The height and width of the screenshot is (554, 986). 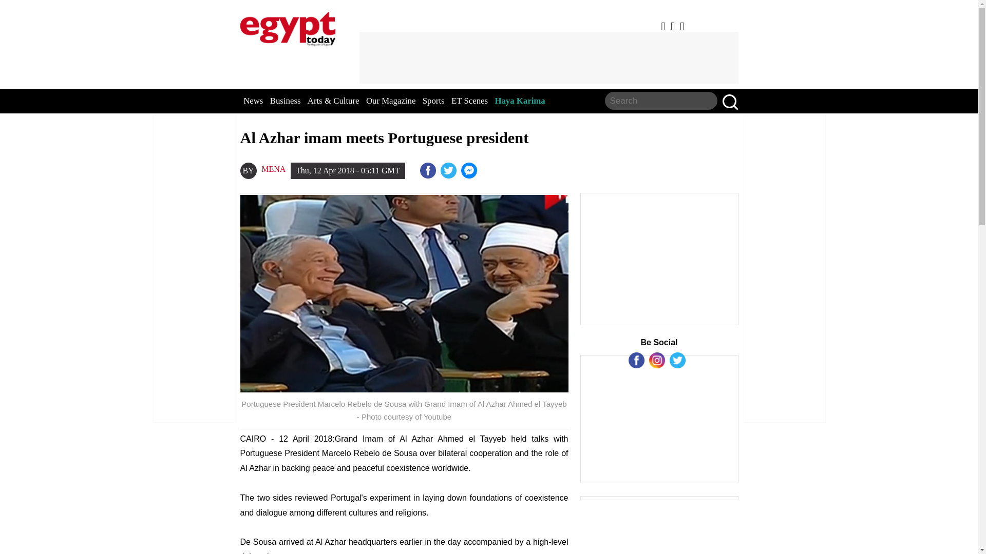 What do you see at coordinates (470, 170) in the screenshot?
I see `Sisi heads to Guinea first destination in overseas tour` at bounding box center [470, 170].